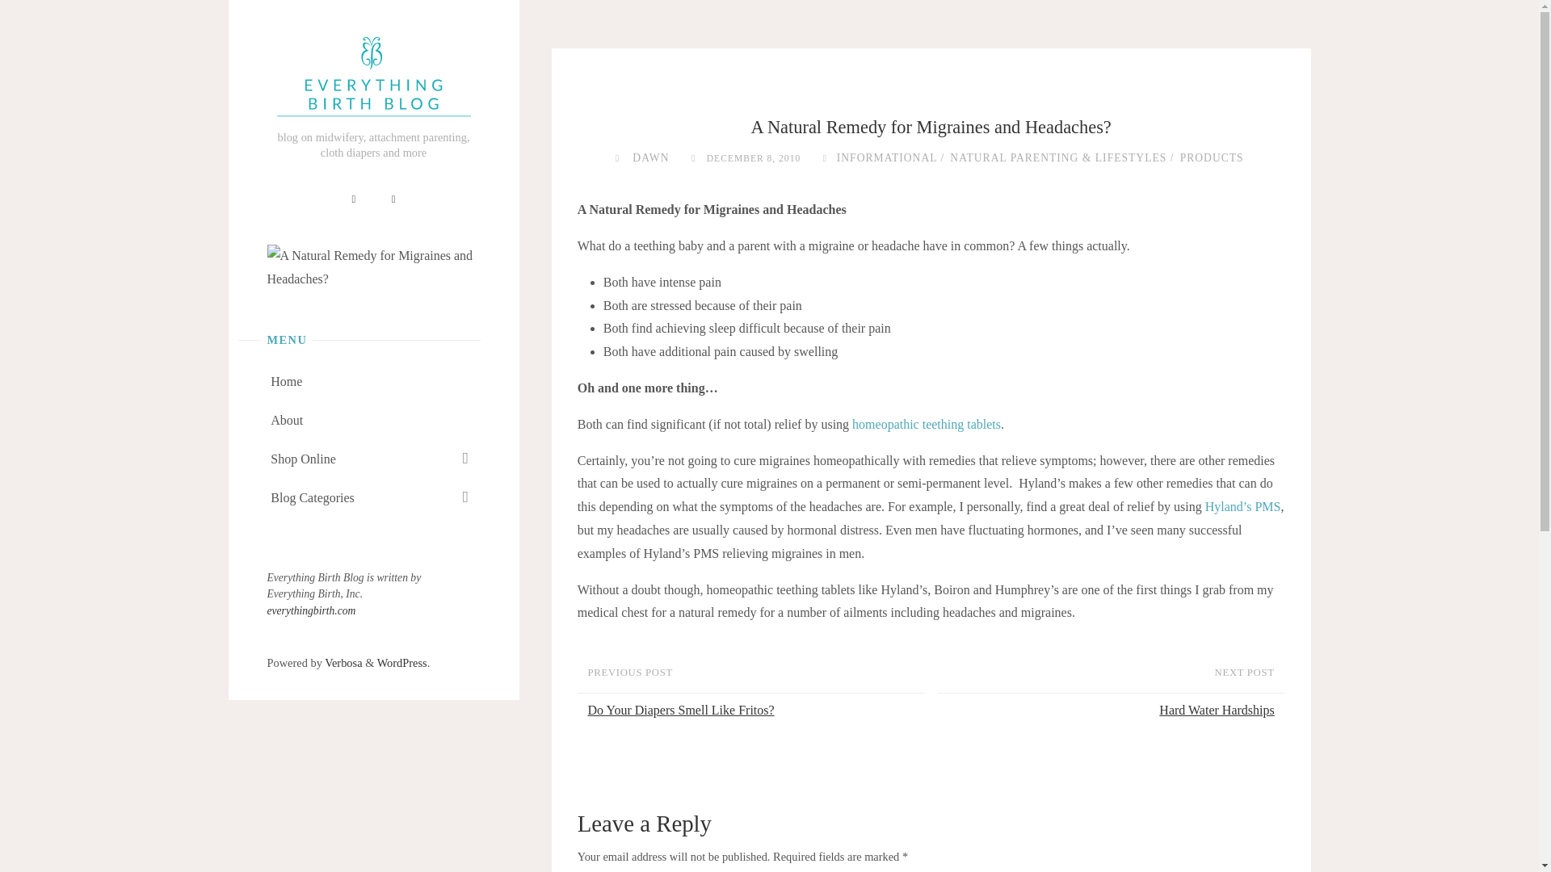 Image resolution: width=1551 pixels, height=872 pixels. I want to click on Verbosa WordPress Theme by Cryout Creations, so click(343, 663).